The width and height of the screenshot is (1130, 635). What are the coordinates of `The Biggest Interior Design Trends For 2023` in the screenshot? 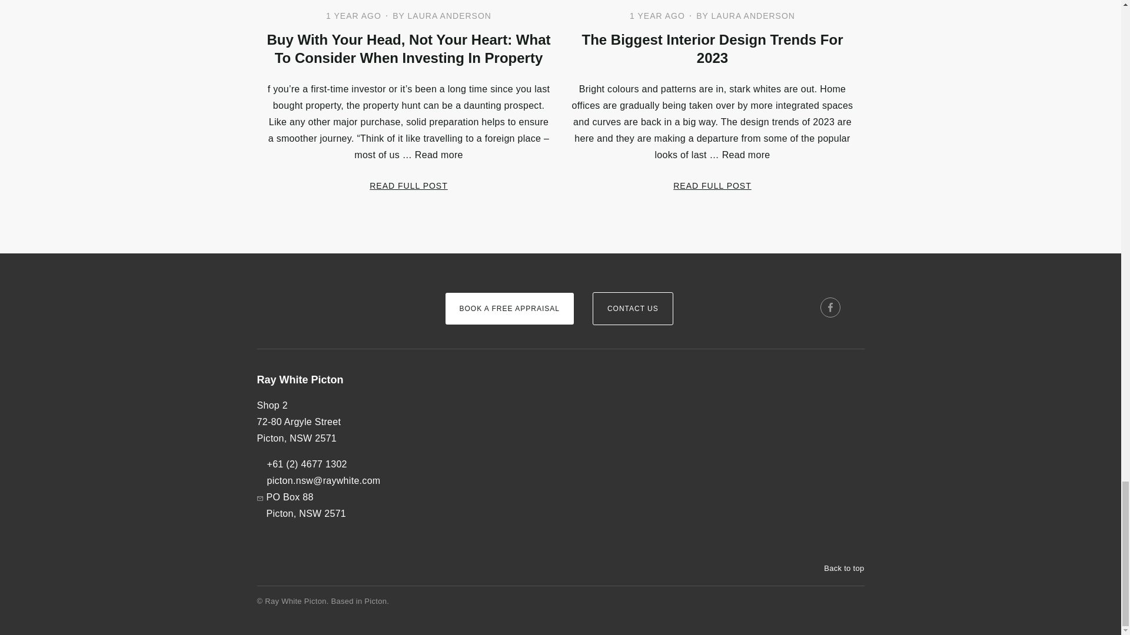 It's located at (712, 48).